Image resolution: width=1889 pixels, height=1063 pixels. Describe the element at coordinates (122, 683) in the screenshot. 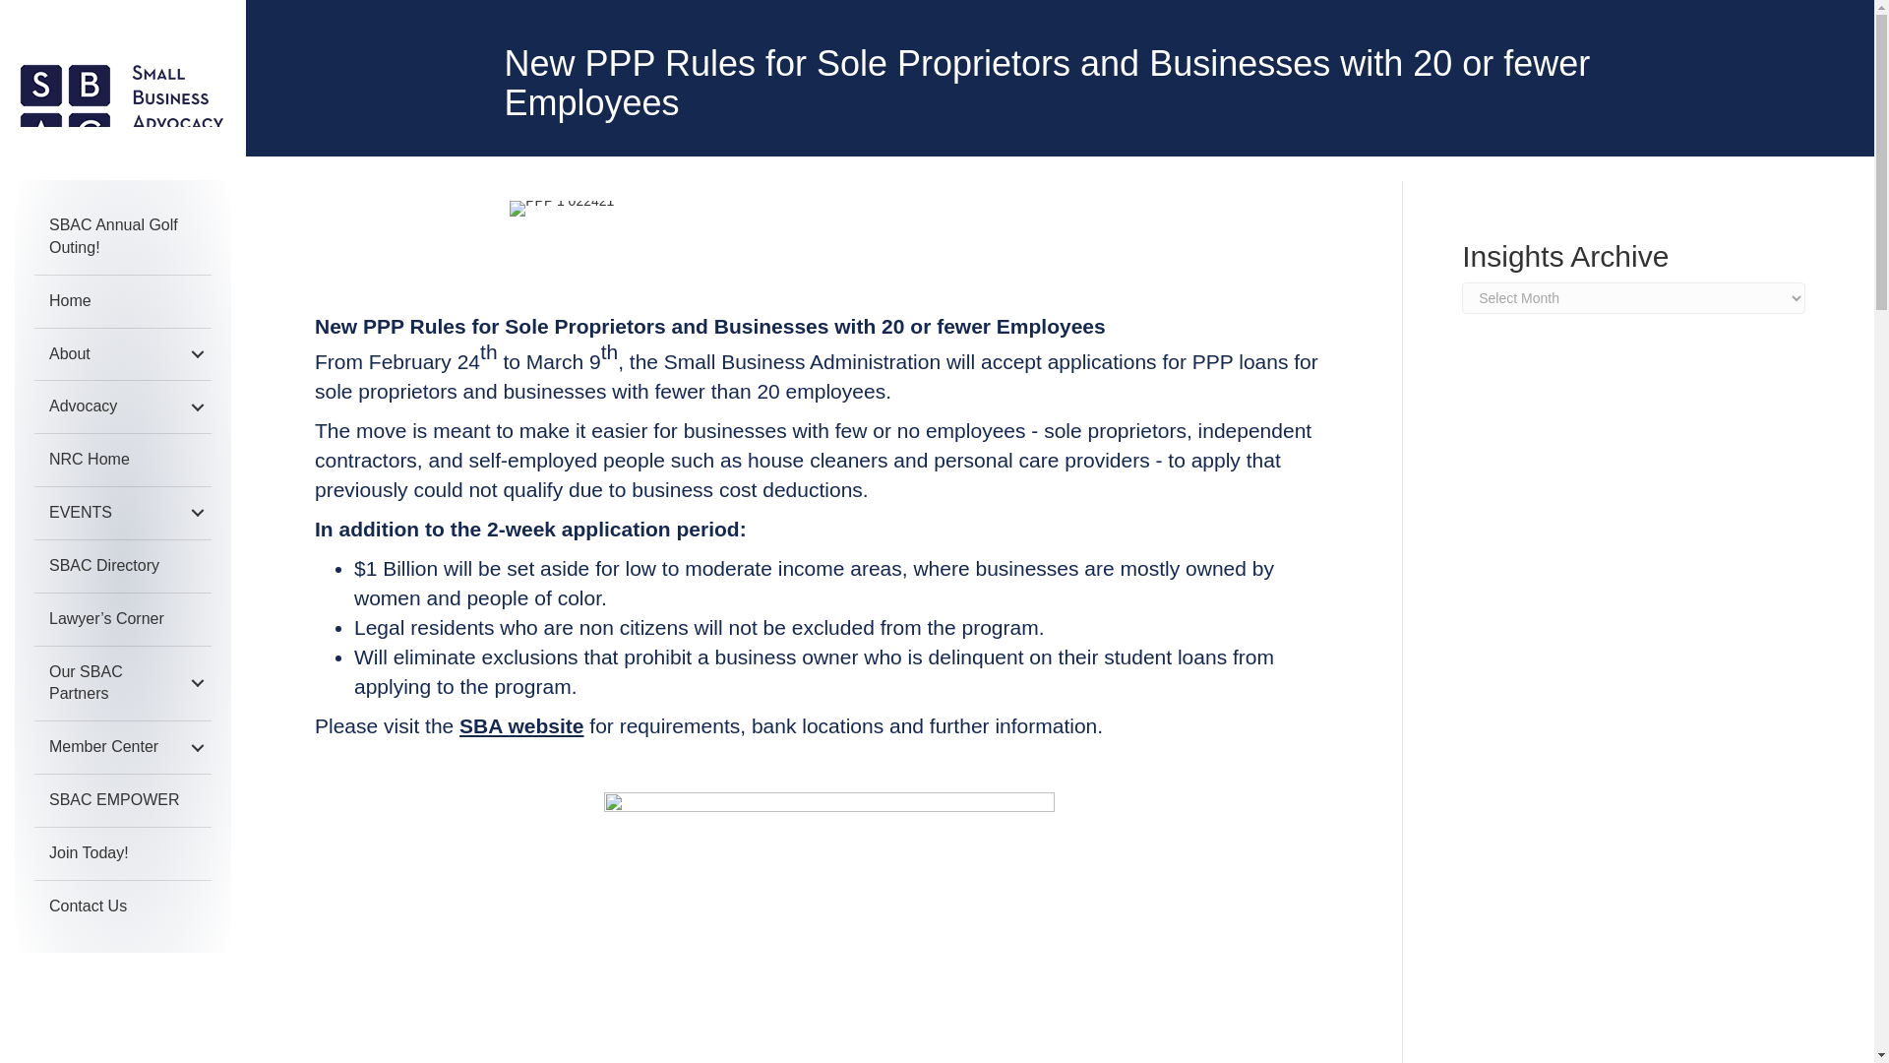

I see `Our SBAC Partners` at that location.